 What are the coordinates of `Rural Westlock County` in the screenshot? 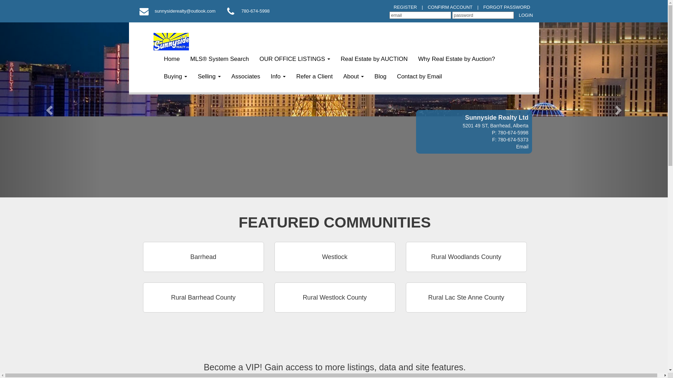 It's located at (334, 302).